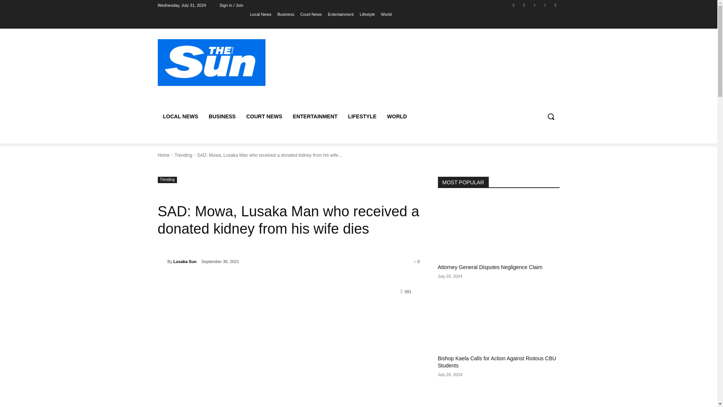 This screenshot has width=723, height=407. Describe the element at coordinates (524, 5) in the screenshot. I see `Instagram` at that location.